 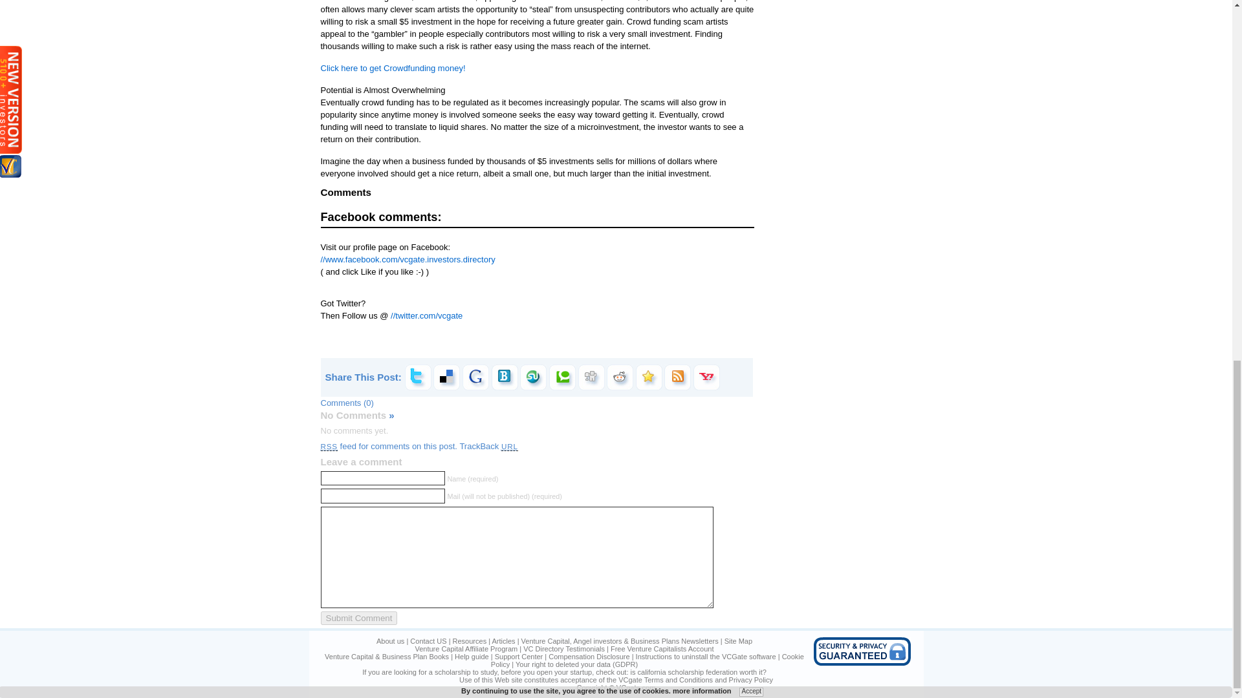 I want to click on Submit Comment, so click(x=358, y=618).